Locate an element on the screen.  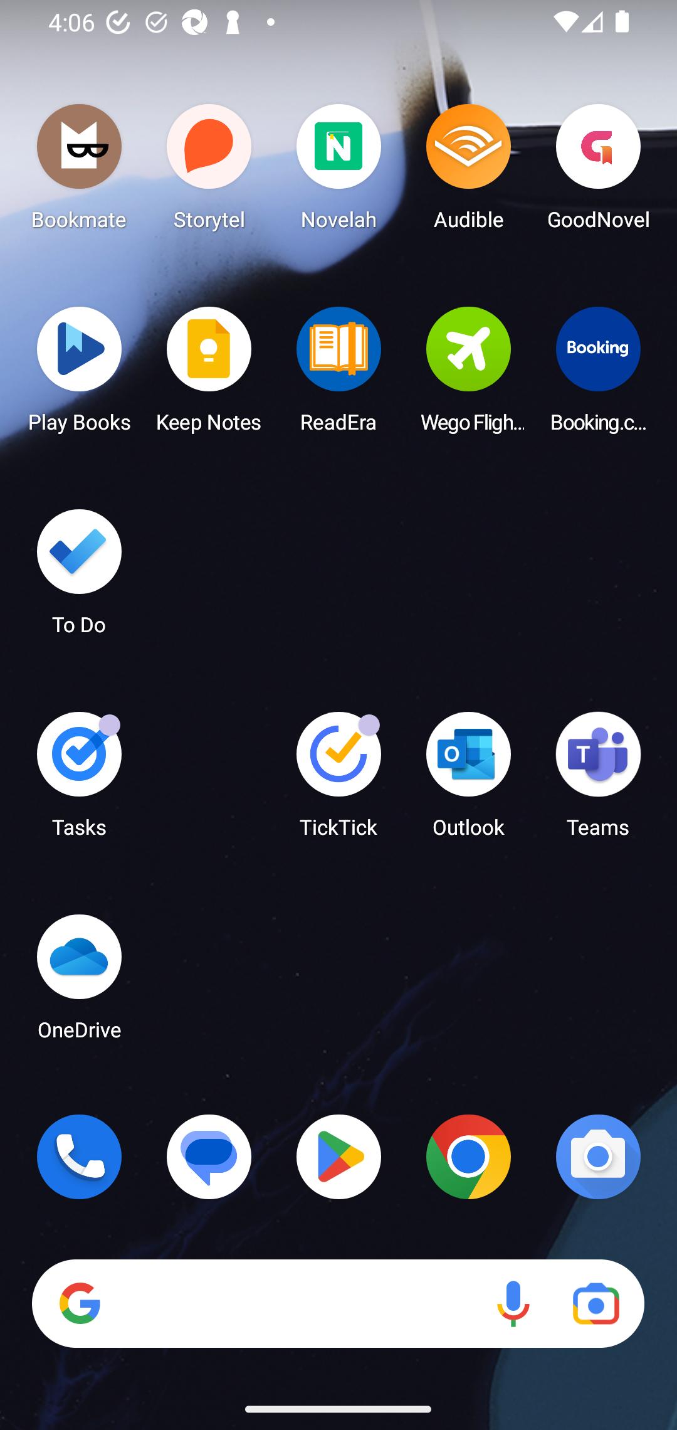
Messages is located at coordinates (209, 1157).